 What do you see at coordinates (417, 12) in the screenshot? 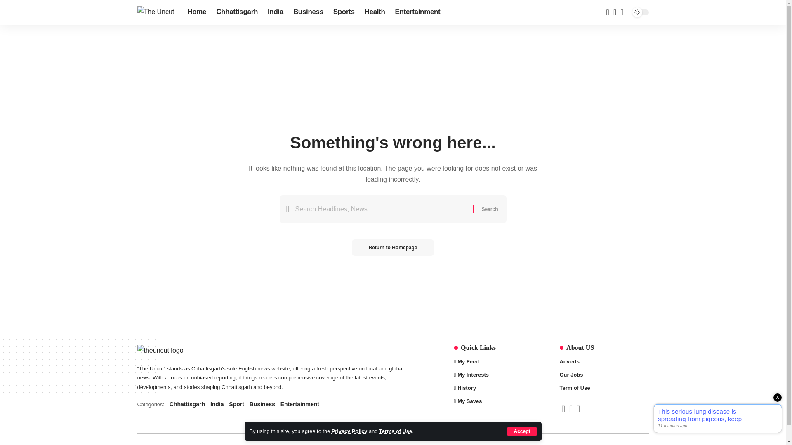
I see `Entertainment` at bounding box center [417, 12].